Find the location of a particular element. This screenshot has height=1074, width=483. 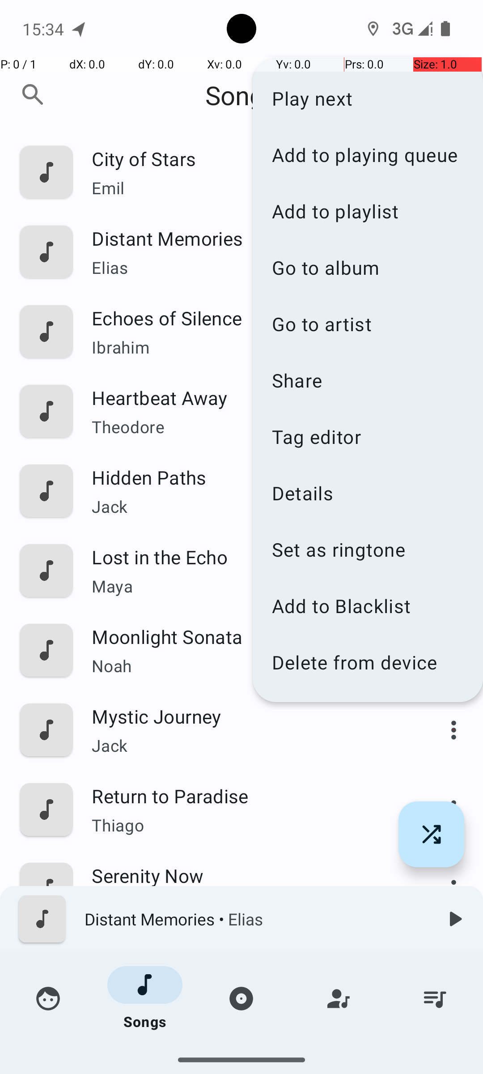

Tag editor is located at coordinates (368, 437).